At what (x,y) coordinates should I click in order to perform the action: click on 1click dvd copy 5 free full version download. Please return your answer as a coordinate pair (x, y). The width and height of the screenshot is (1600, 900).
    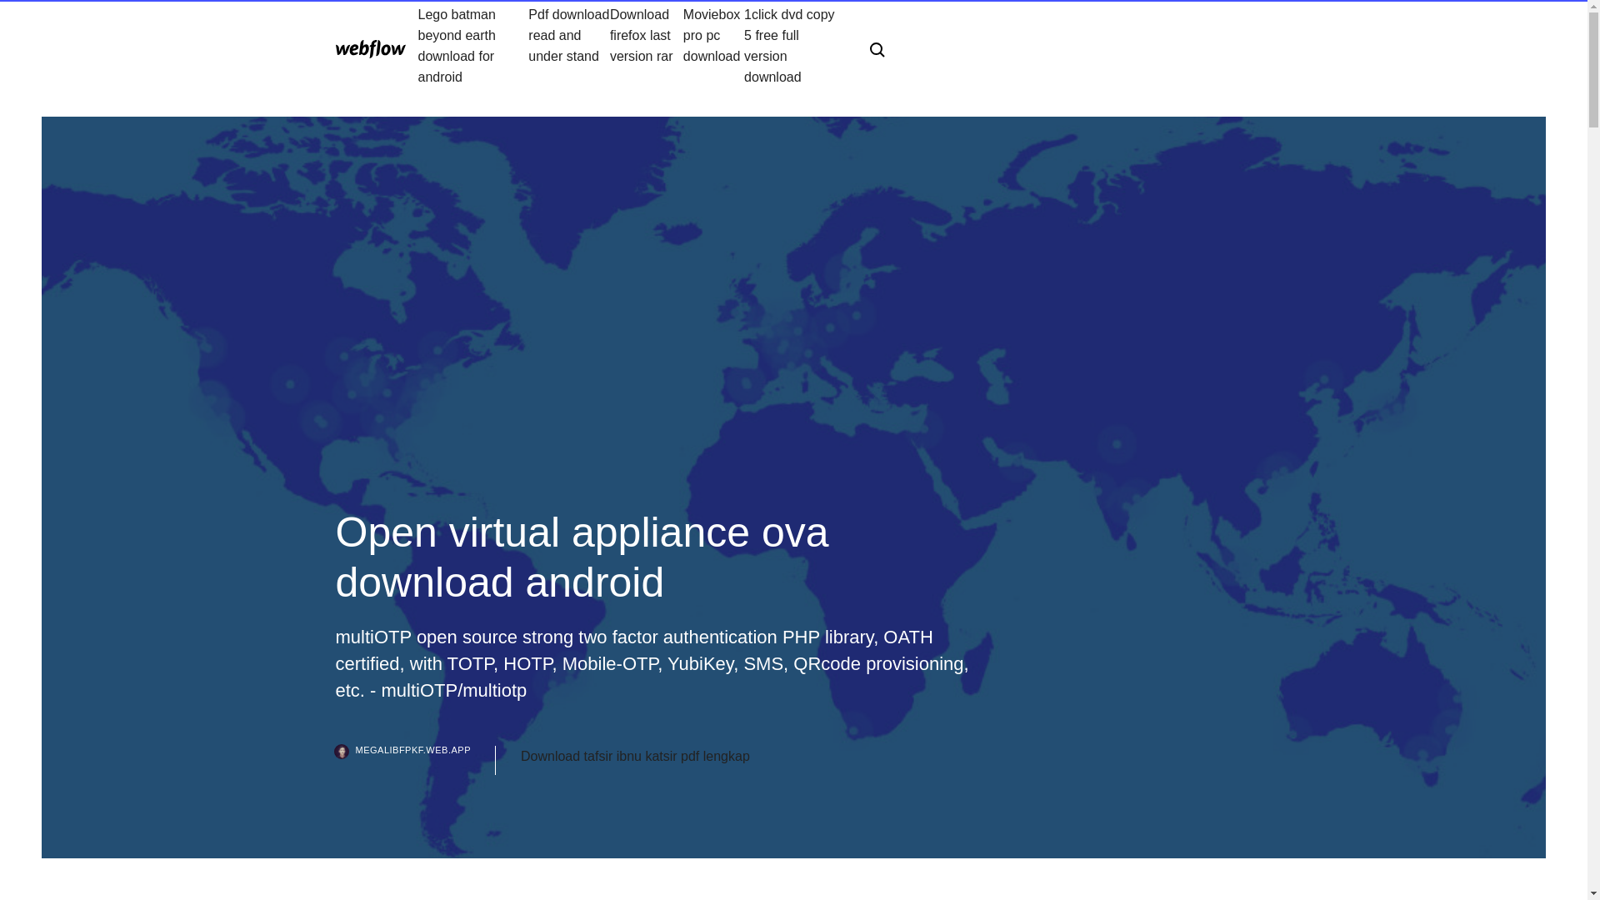
    Looking at the image, I should click on (793, 45).